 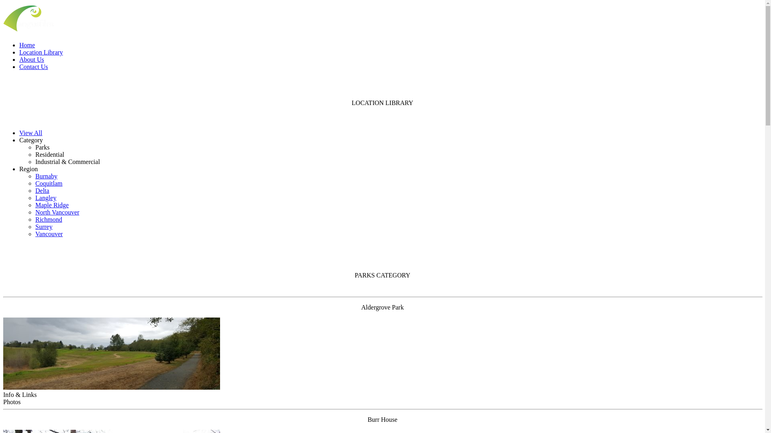 What do you see at coordinates (42, 191) in the screenshot?
I see `Delta` at bounding box center [42, 191].